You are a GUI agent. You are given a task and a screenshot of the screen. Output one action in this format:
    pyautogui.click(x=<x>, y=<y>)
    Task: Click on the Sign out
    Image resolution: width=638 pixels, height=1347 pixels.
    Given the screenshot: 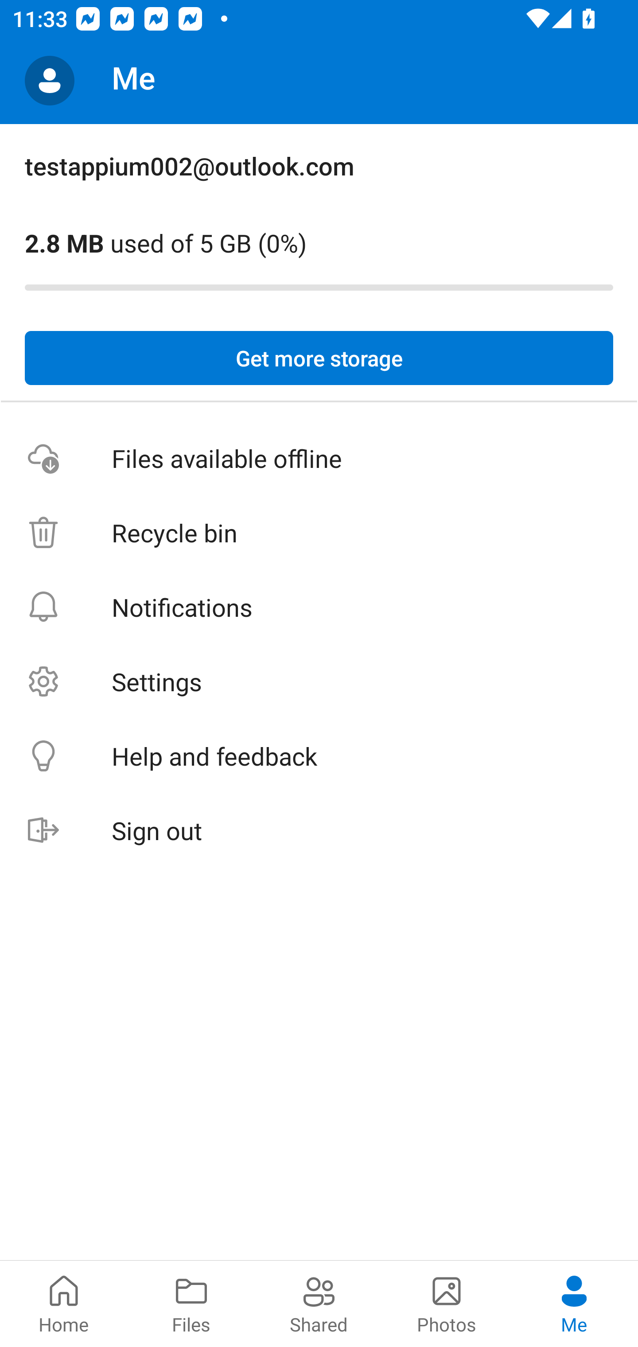 What is the action you would take?
    pyautogui.click(x=319, y=830)
    